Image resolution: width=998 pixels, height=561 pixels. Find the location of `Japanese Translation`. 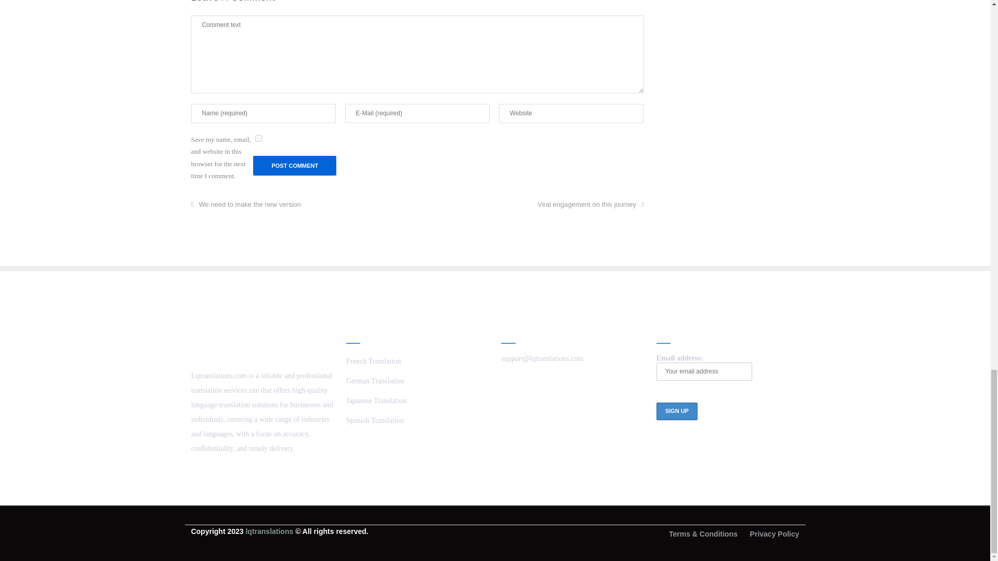

Japanese Translation is located at coordinates (376, 400).